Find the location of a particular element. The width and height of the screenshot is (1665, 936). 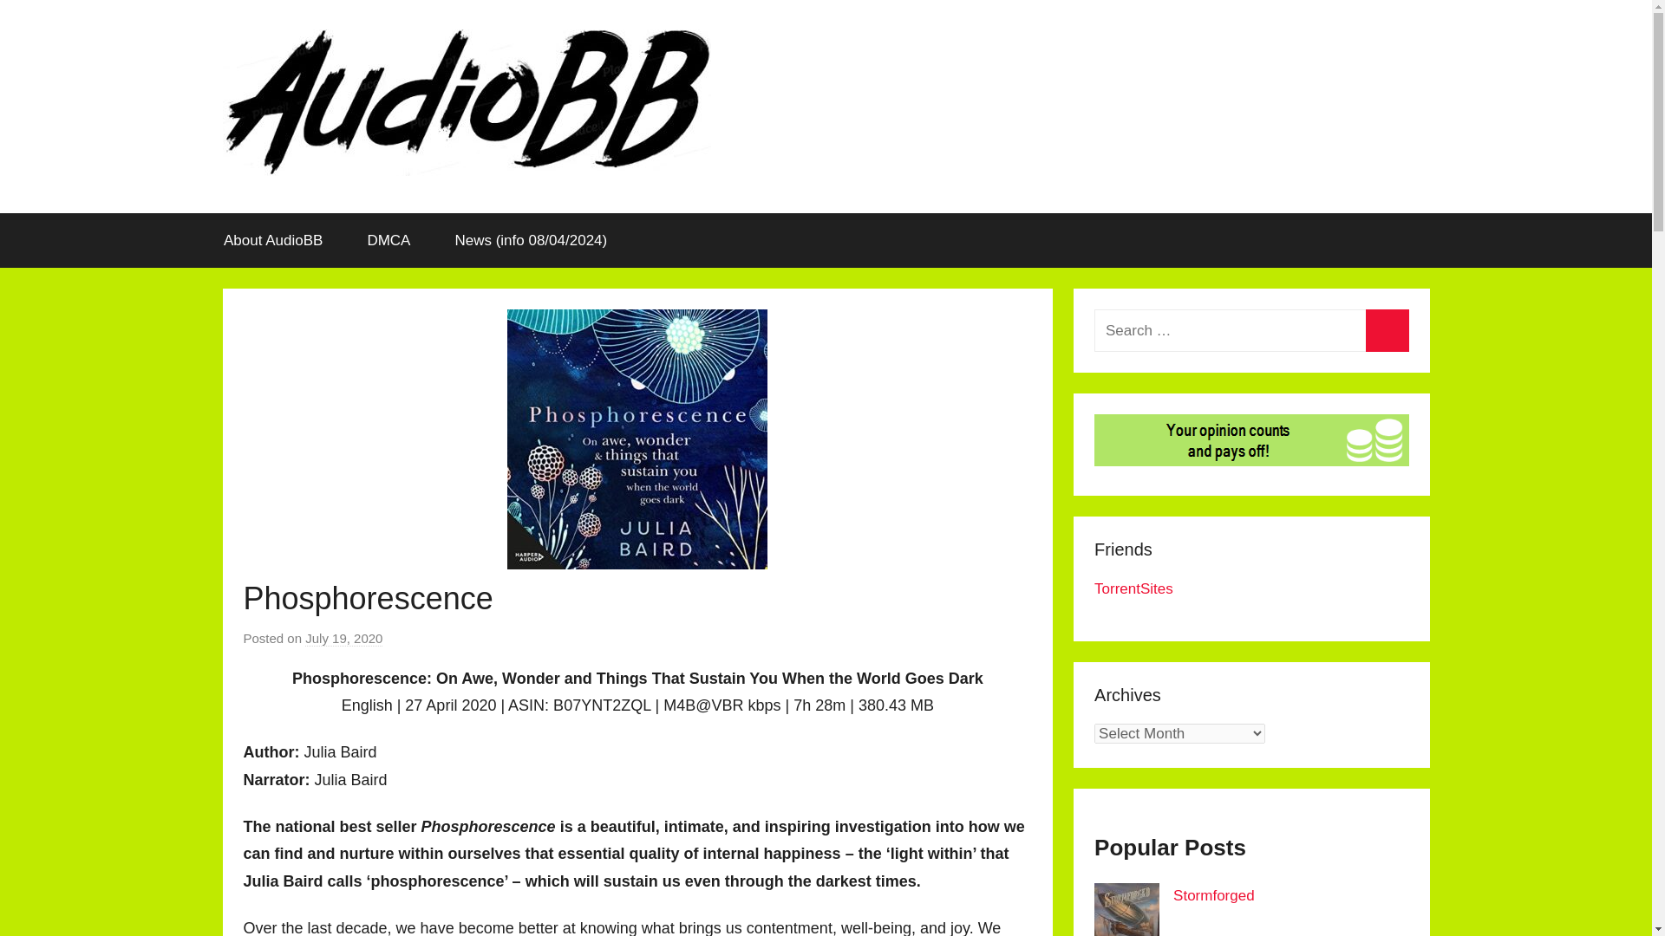

Stormforged is located at coordinates (1214, 895).